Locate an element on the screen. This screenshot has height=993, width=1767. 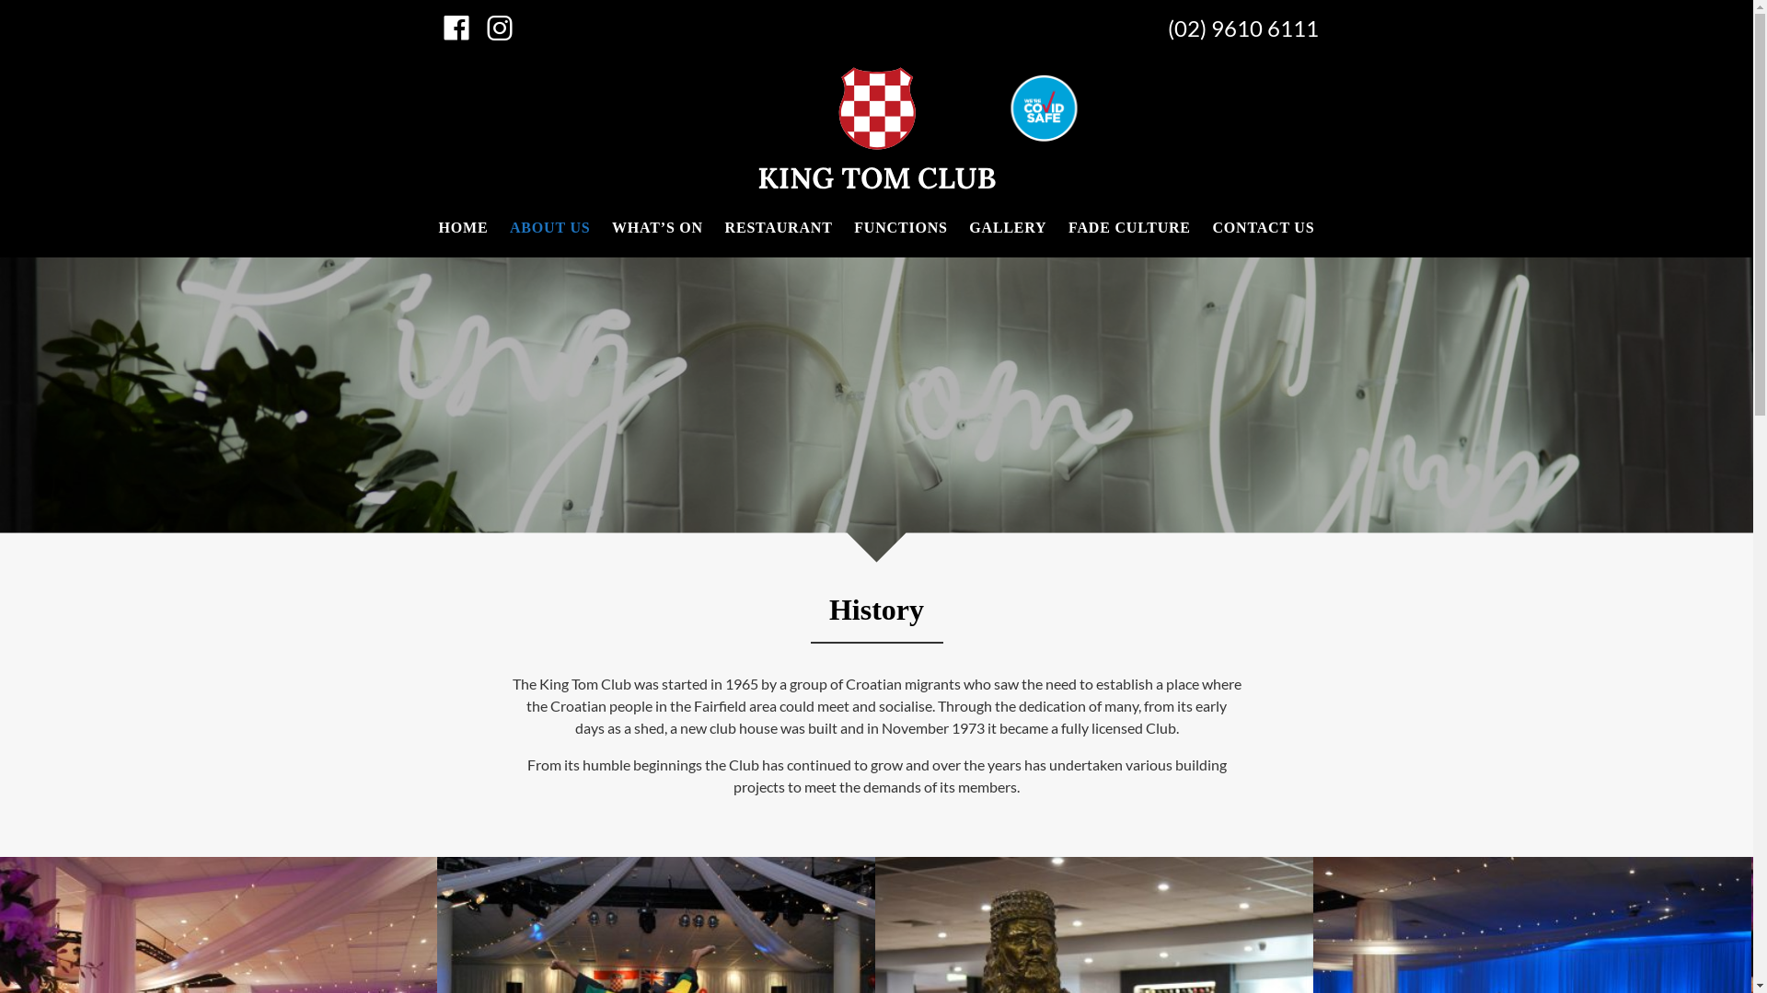
FADE CULTURE is located at coordinates (1130, 228).